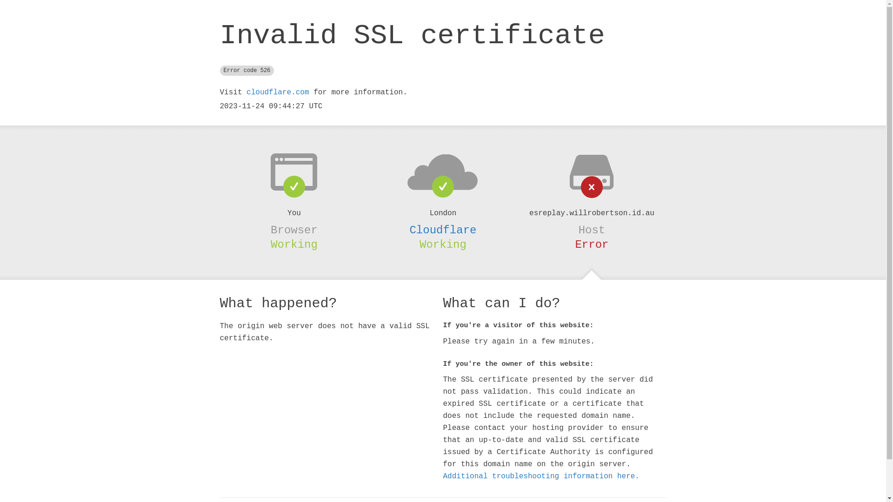 This screenshot has height=502, width=893. What do you see at coordinates (541, 476) in the screenshot?
I see `Additional troubleshooting information here.` at bounding box center [541, 476].